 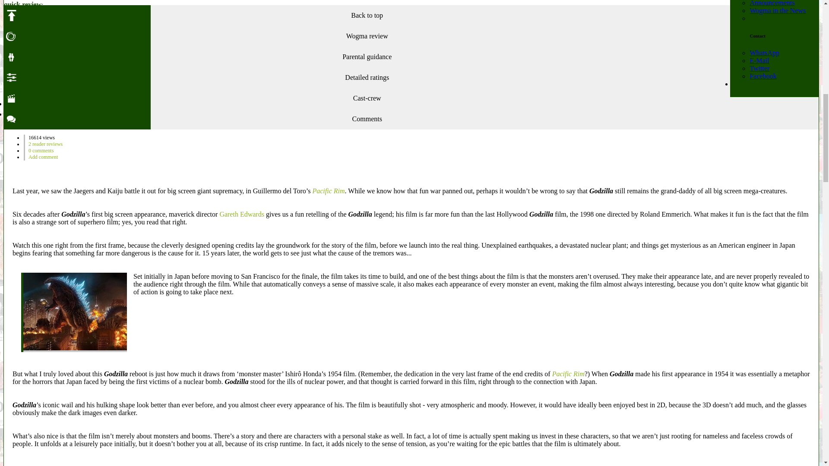 I want to click on Listing for Thriller, so click(x=82, y=64).